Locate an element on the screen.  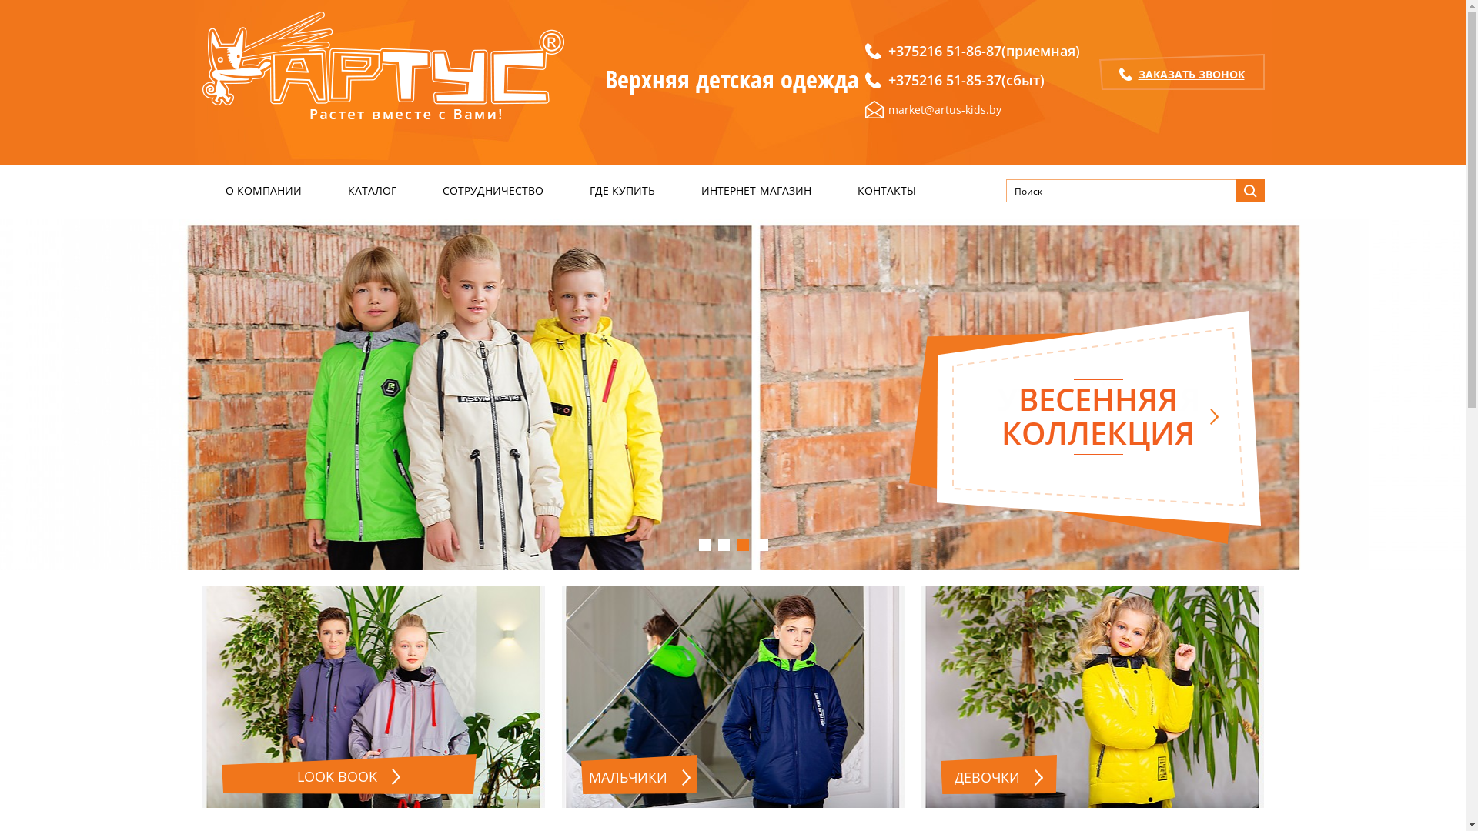
1 is located at coordinates (705, 545).